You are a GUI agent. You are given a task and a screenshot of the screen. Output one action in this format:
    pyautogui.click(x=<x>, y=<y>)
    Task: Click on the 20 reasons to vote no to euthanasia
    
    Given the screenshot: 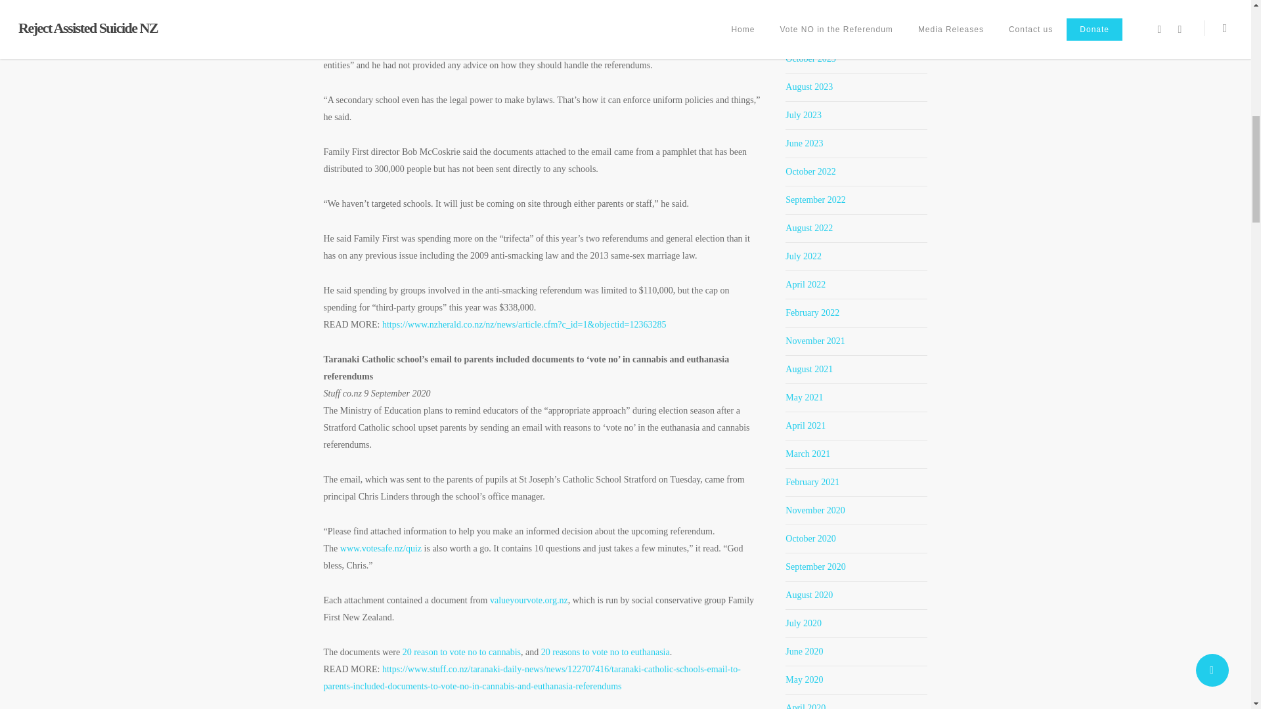 What is the action you would take?
    pyautogui.click(x=605, y=653)
    